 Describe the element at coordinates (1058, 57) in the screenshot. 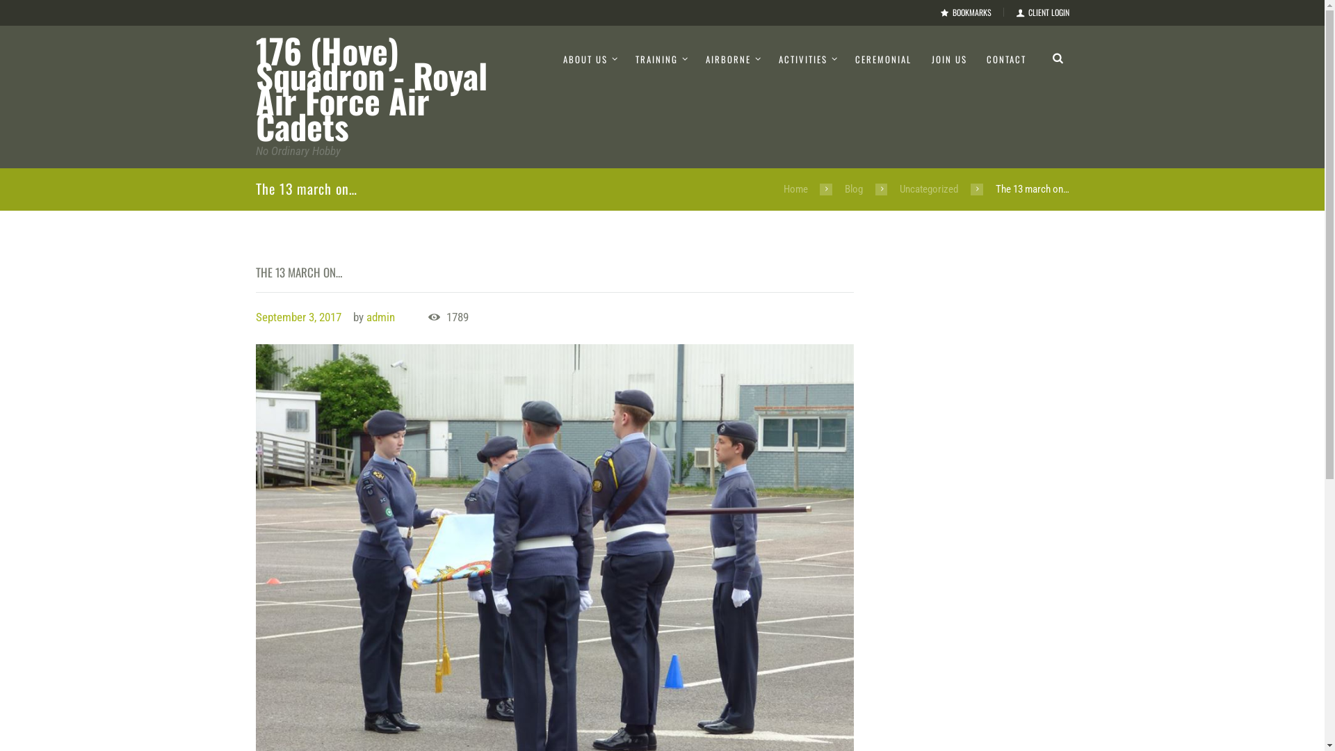

I see `Open search` at that location.